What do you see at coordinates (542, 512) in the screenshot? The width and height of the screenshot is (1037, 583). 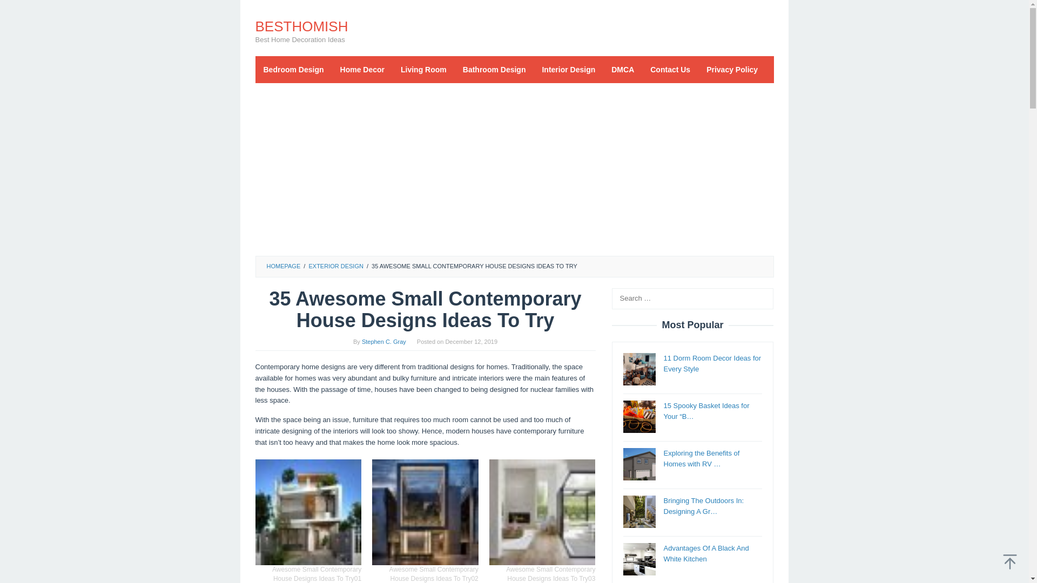 I see `Awesome Small Contemporary House Designs Ideas To Try03` at bounding box center [542, 512].